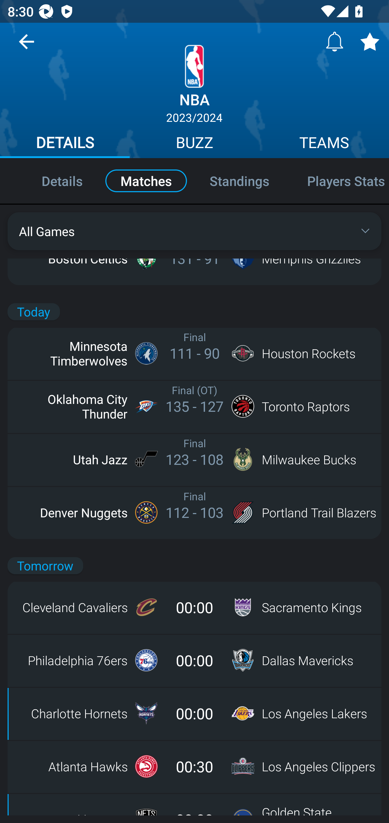 This screenshot has height=823, width=389. What do you see at coordinates (65, 144) in the screenshot?
I see `DETAILS` at bounding box center [65, 144].